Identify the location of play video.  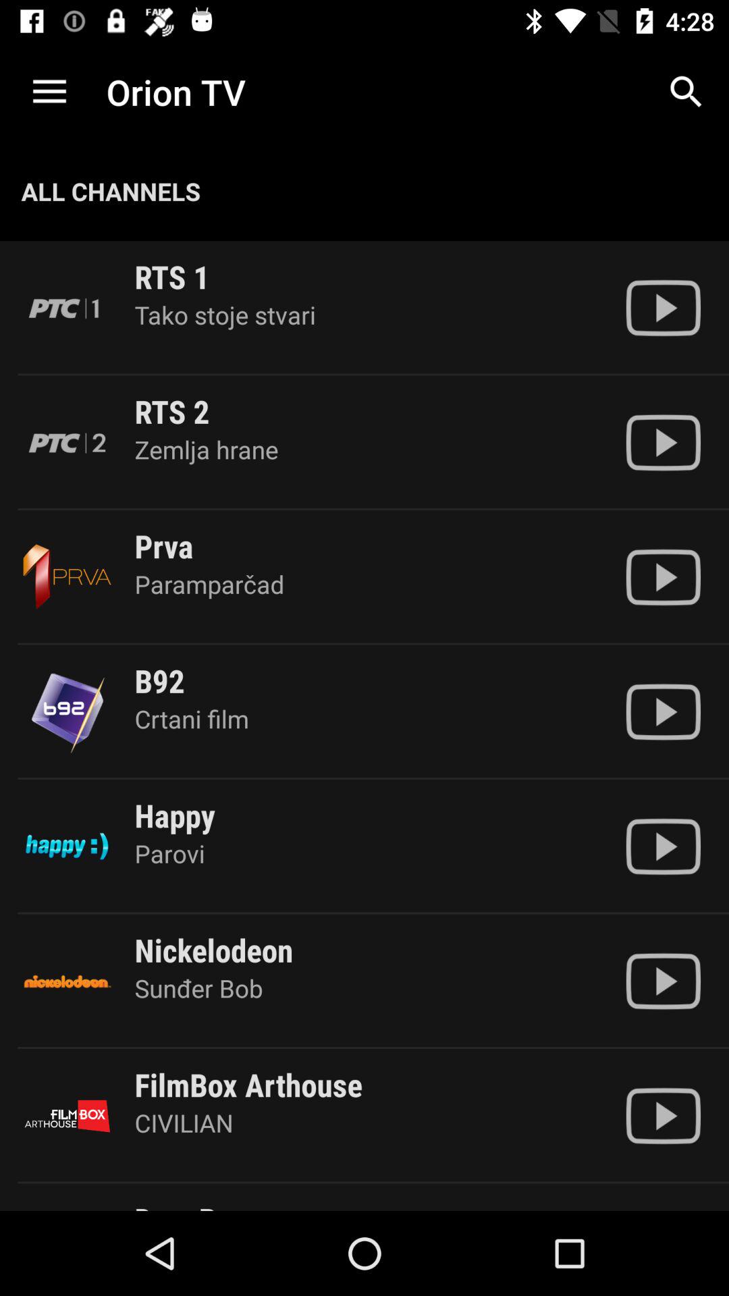
(663, 443).